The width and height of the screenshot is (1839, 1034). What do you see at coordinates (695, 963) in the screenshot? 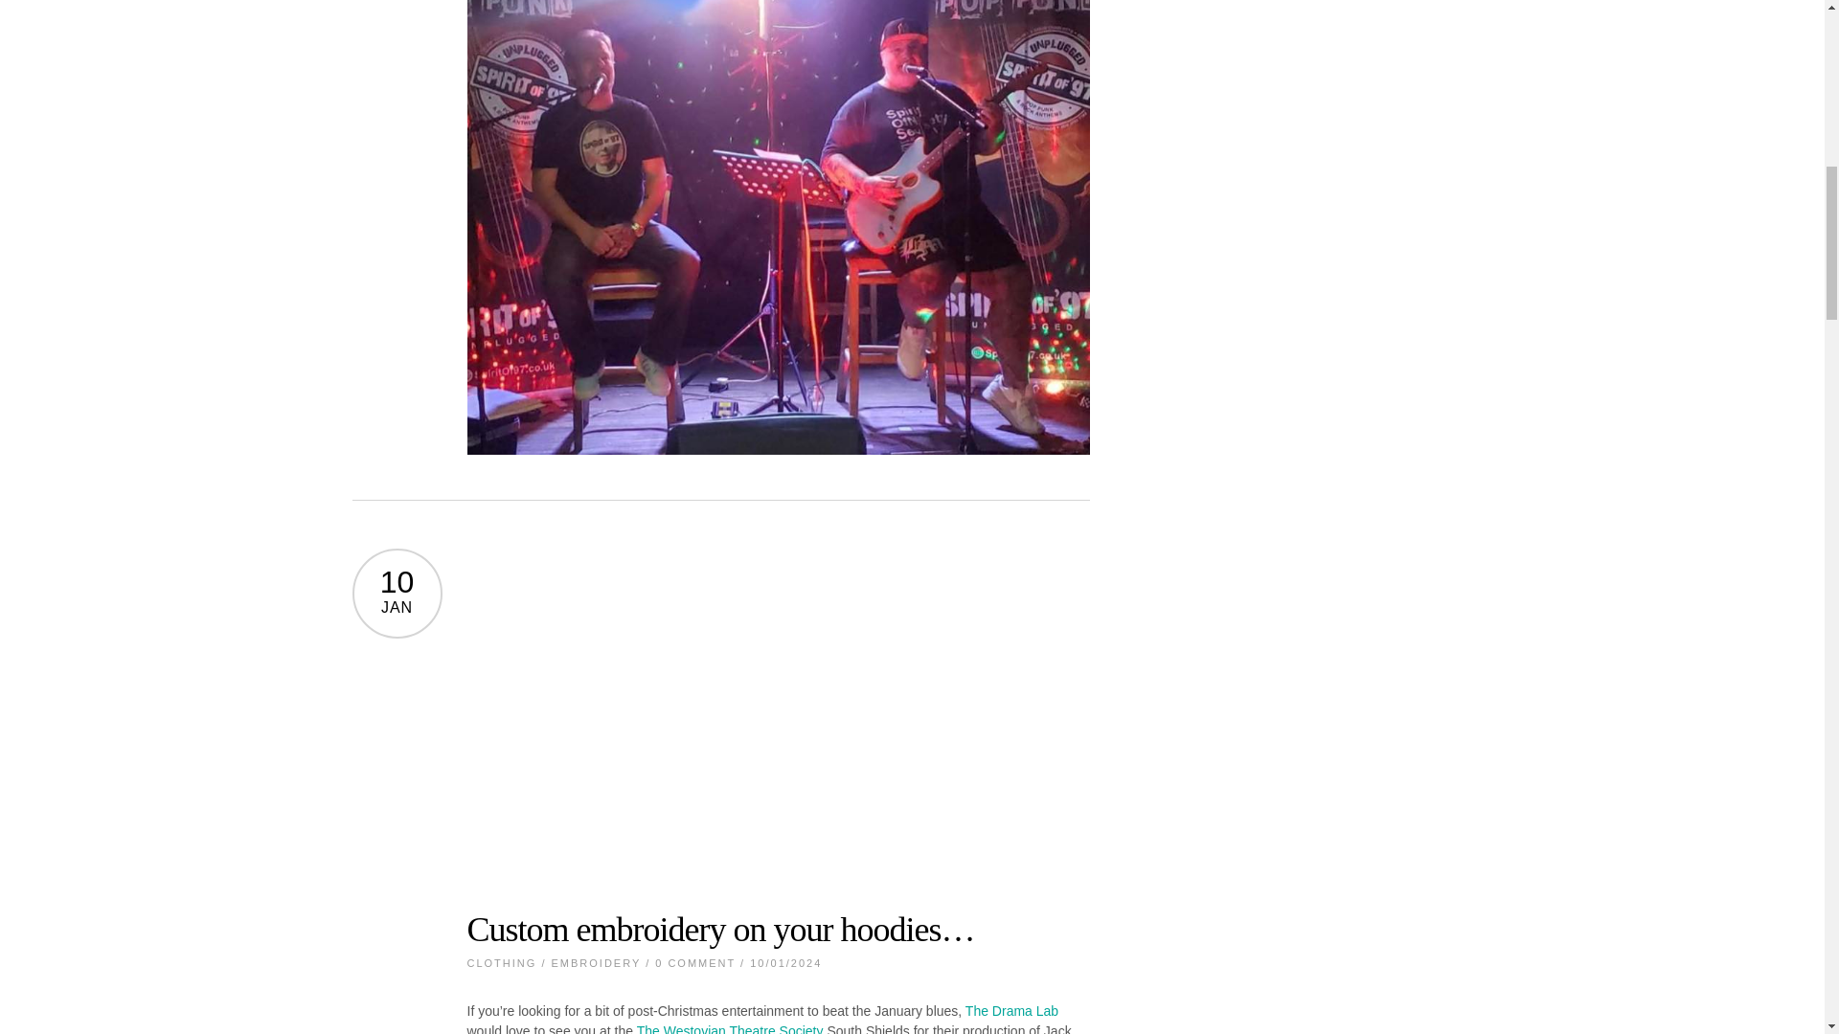
I see `0 COMMENT` at bounding box center [695, 963].